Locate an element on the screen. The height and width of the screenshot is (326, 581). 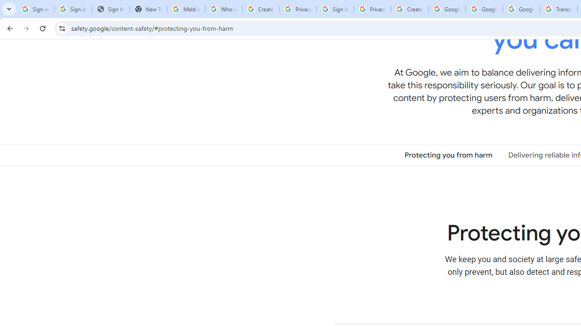
Sign In - USA TODAY is located at coordinates (111, 9).